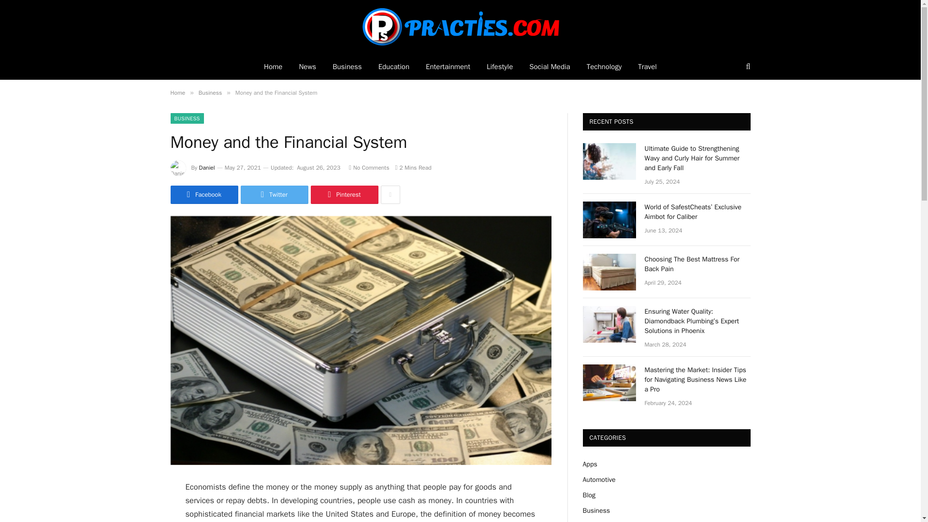 The image size is (928, 522). Describe the element at coordinates (648, 67) in the screenshot. I see `Travel` at that location.